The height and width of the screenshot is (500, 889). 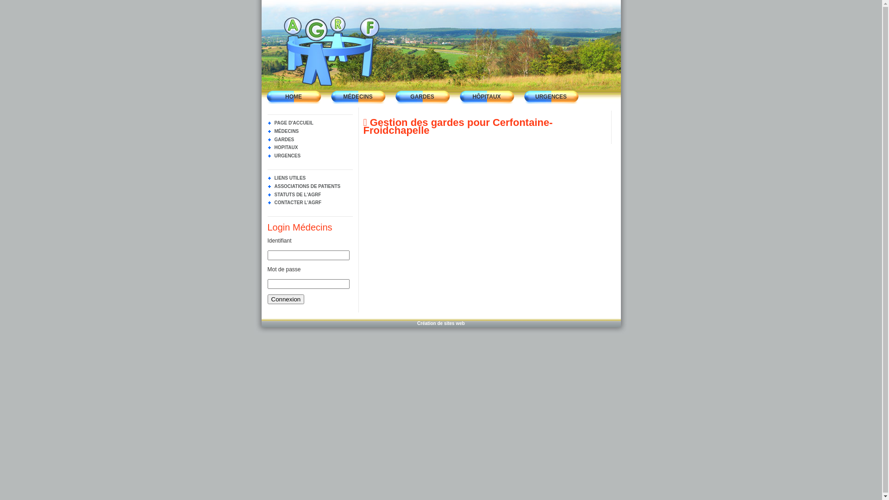 What do you see at coordinates (304, 186) in the screenshot?
I see `ASSOCIATIONS DE PATIENTS` at bounding box center [304, 186].